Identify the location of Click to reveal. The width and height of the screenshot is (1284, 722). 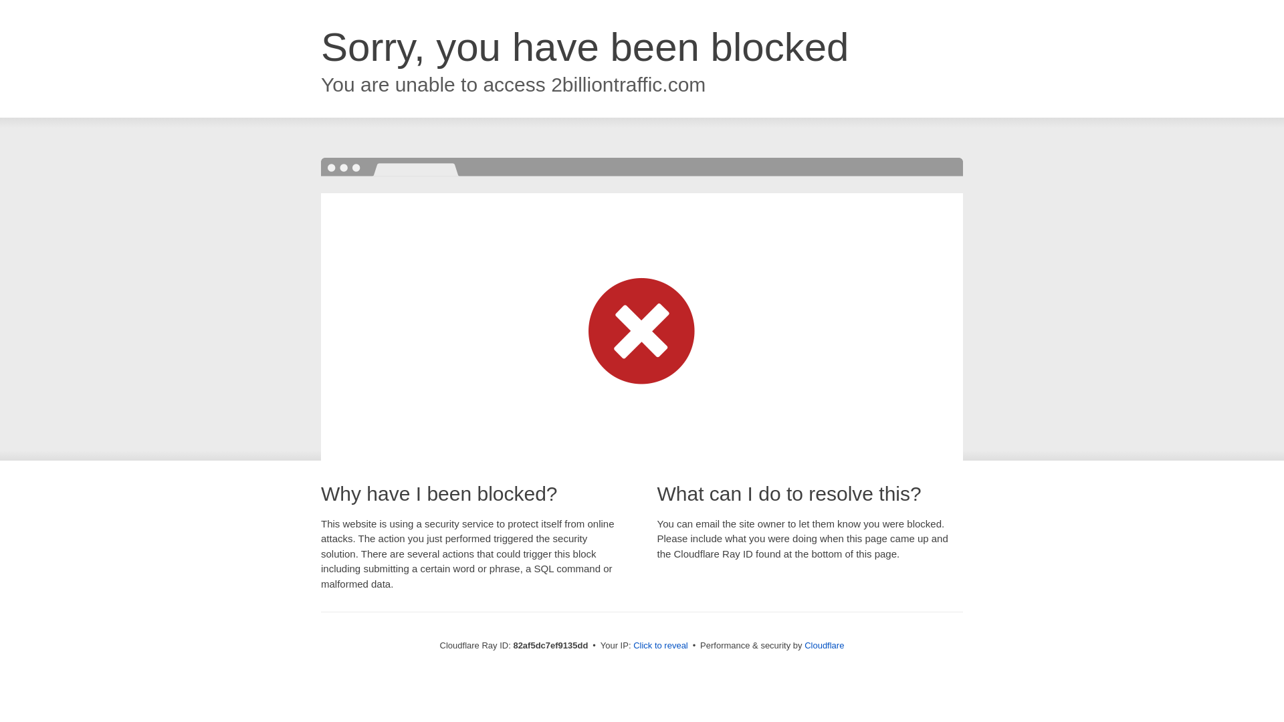
(661, 646).